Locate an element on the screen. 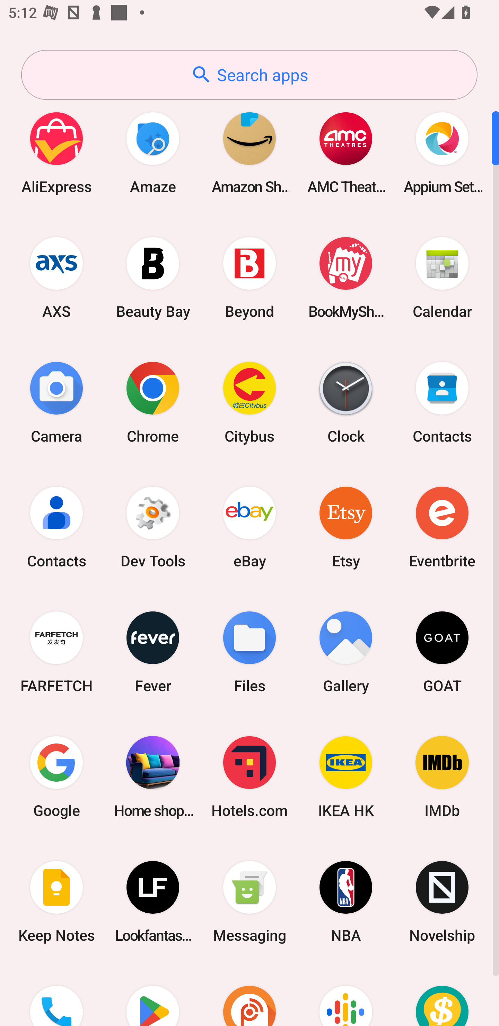 This screenshot has width=499, height=1026. Dev Tools is located at coordinates (153, 527).